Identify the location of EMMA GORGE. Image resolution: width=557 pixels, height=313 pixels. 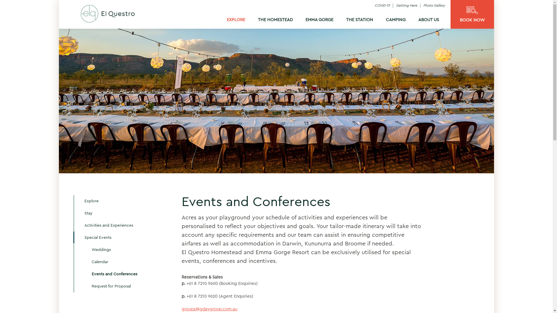
(319, 20).